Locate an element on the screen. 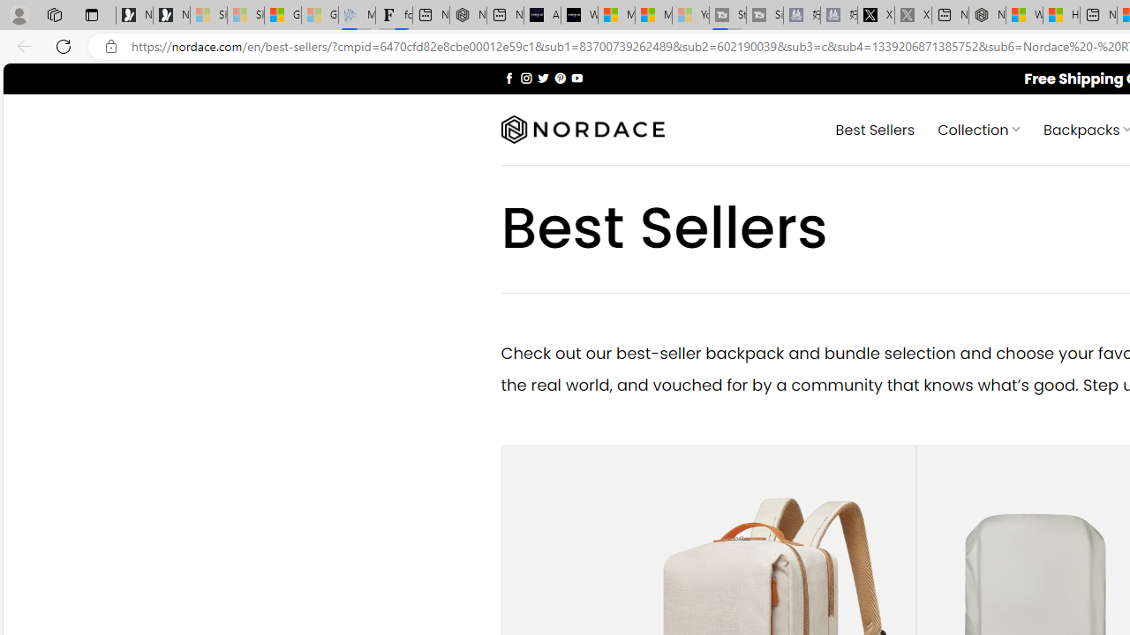 This screenshot has width=1130, height=635. Huge shark washes ashore at New York City beach | Watch is located at coordinates (1061, 16).